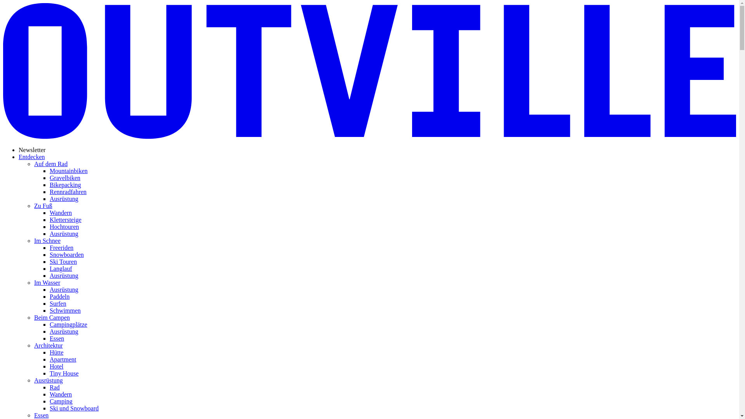 This screenshot has height=419, width=745. Describe the element at coordinates (41, 415) in the screenshot. I see `Essen` at that location.